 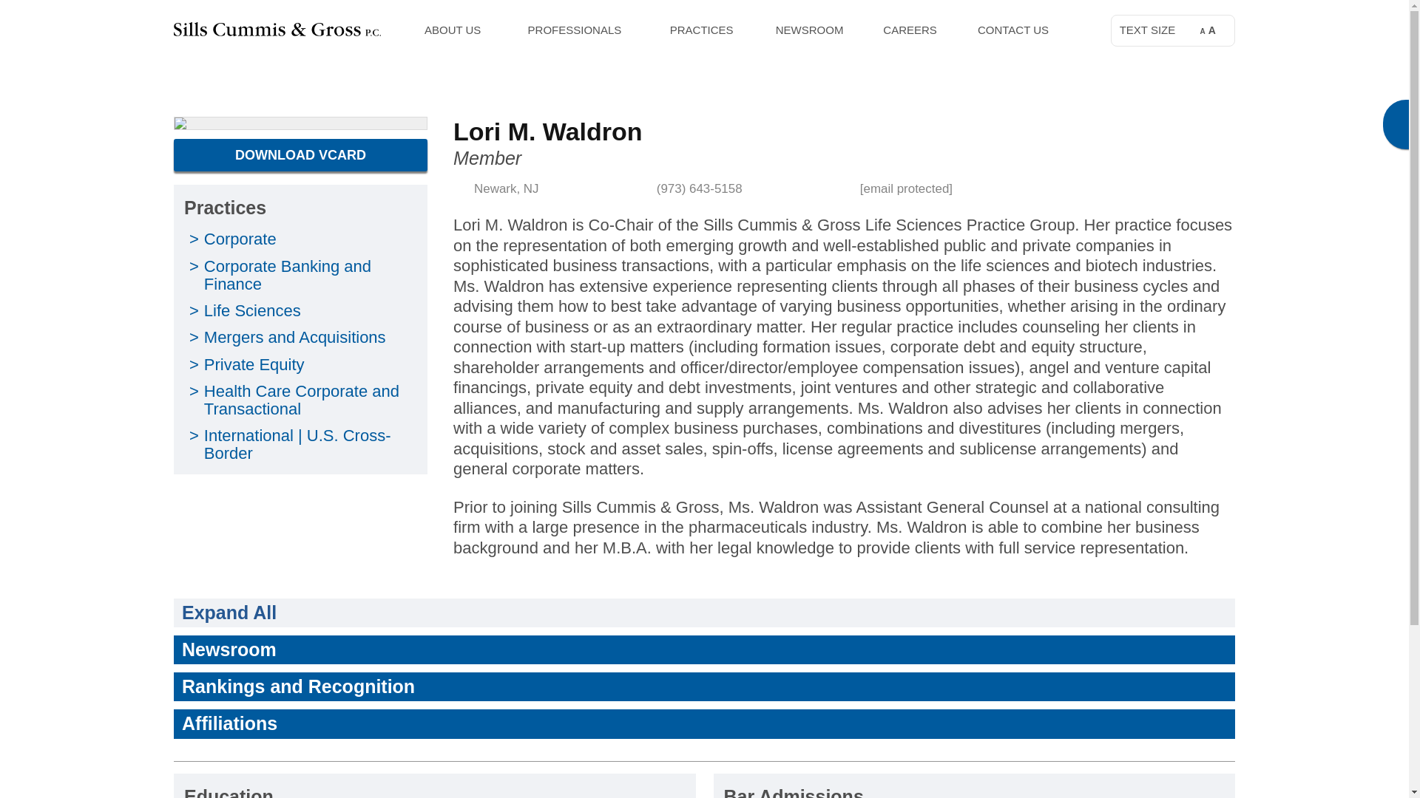 What do you see at coordinates (295, 337) in the screenshot?
I see `Mergers and Acquisitions` at bounding box center [295, 337].